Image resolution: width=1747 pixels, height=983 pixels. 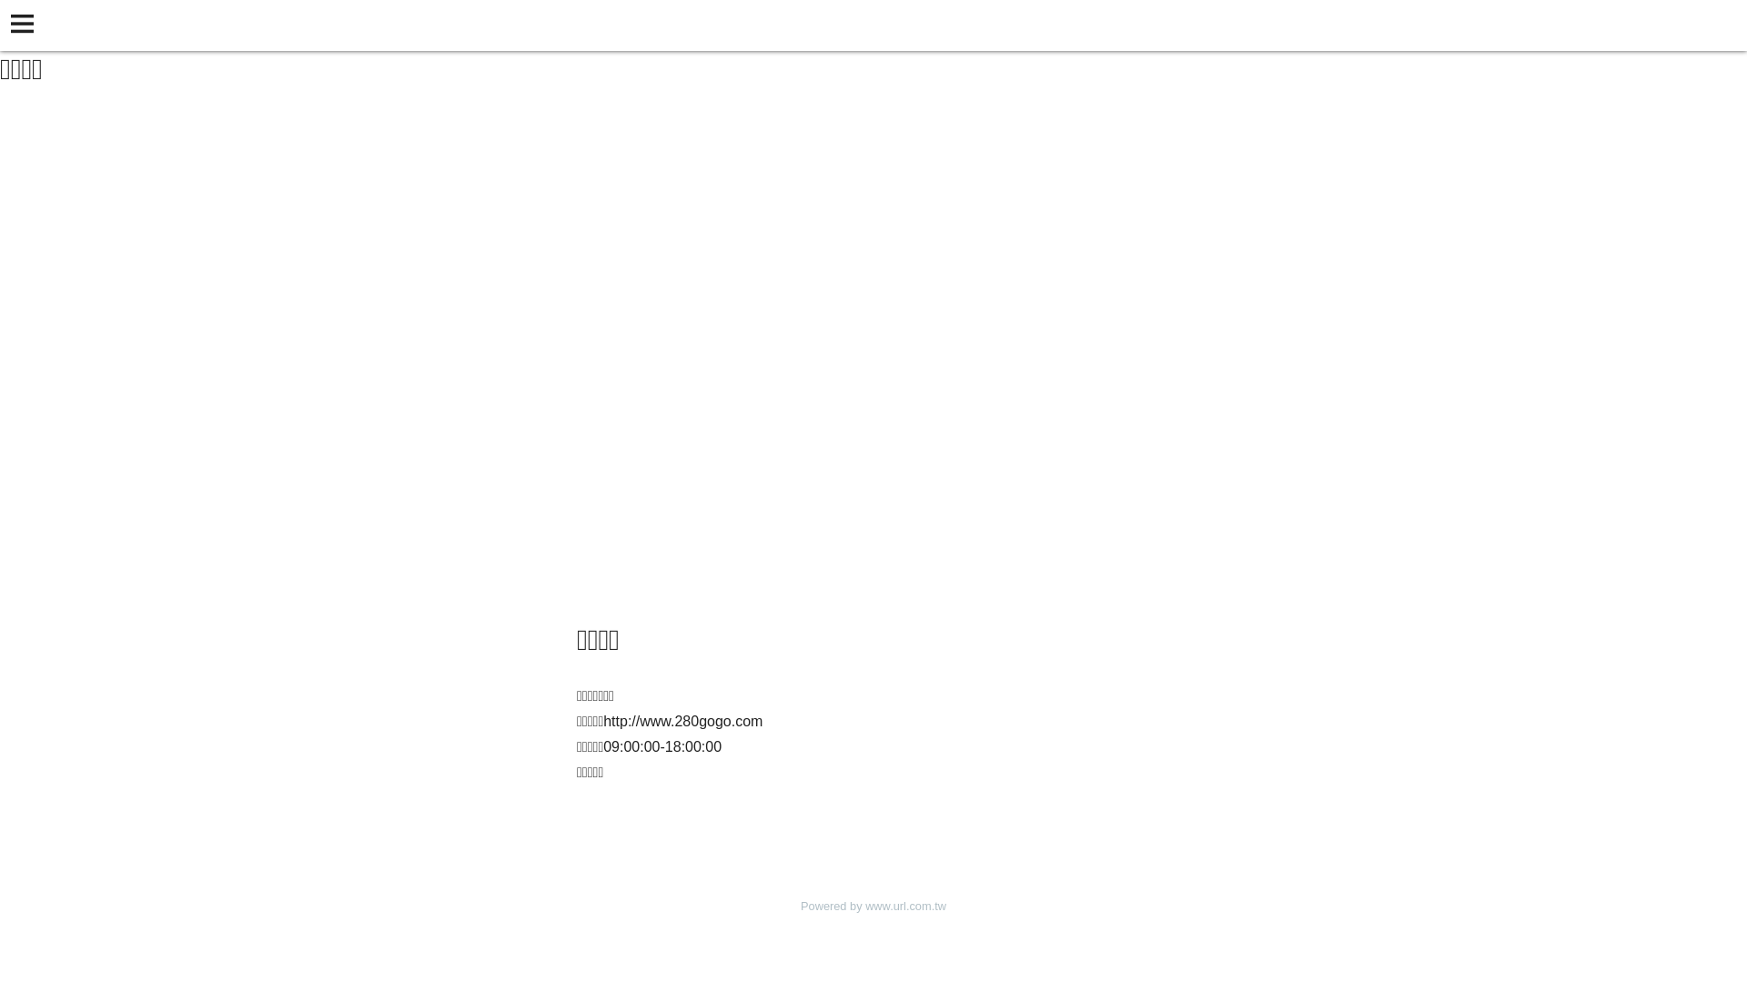 I want to click on www.url.com.tw, so click(x=906, y=907).